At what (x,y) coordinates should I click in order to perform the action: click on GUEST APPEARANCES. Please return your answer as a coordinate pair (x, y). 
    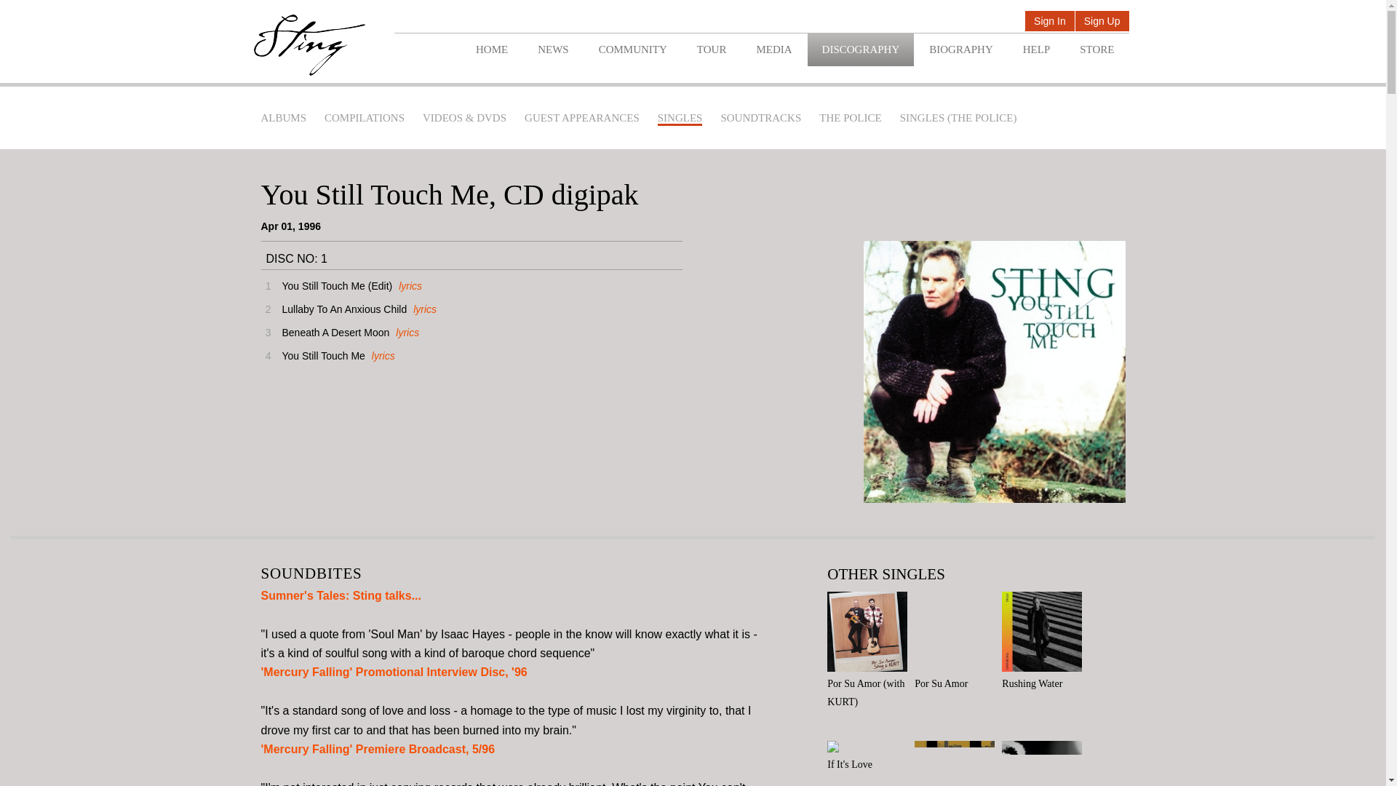
    Looking at the image, I should click on (582, 118).